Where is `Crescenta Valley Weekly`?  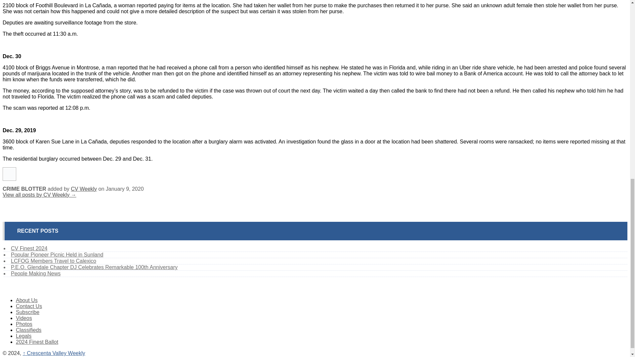
Crescenta Valley Weekly is located at coordinates (54, 353).